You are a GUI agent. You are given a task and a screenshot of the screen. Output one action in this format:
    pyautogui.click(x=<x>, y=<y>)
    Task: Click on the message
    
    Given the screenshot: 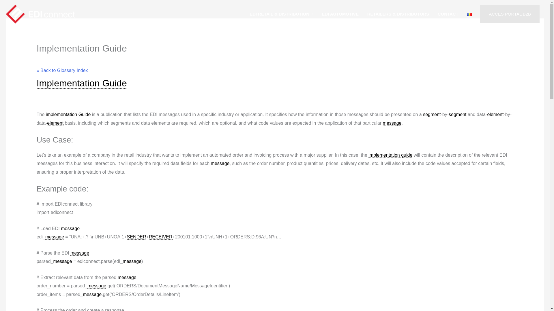 What is the action you would take?
    pyautogui.click(x=55, y=237)
    